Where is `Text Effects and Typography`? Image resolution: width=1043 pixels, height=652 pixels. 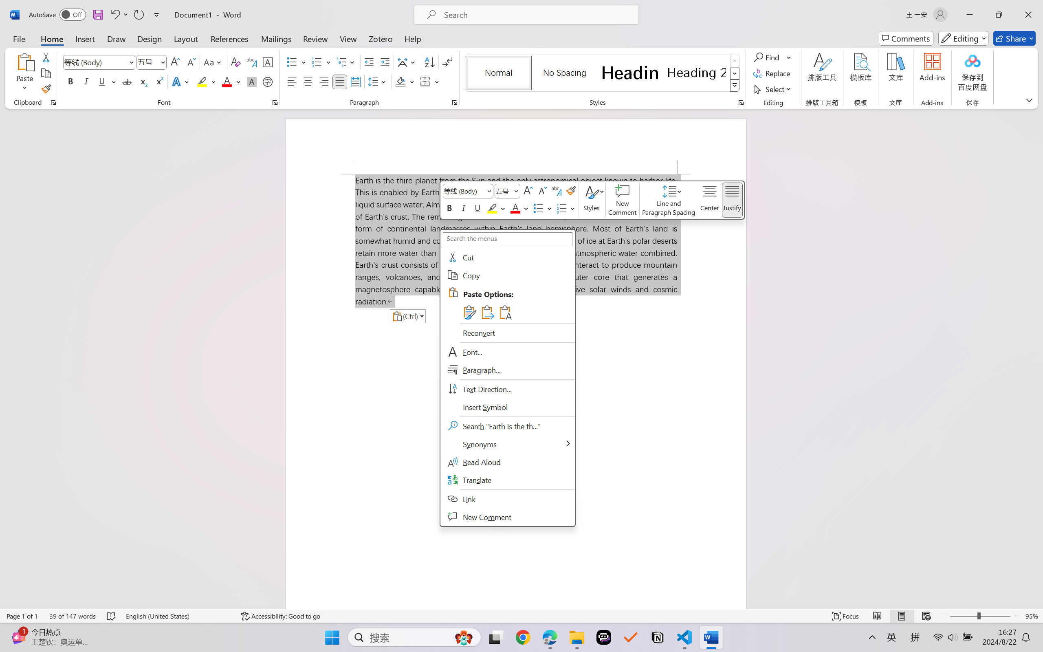
Text Effects and Typography is located at coordinates (181, 81).